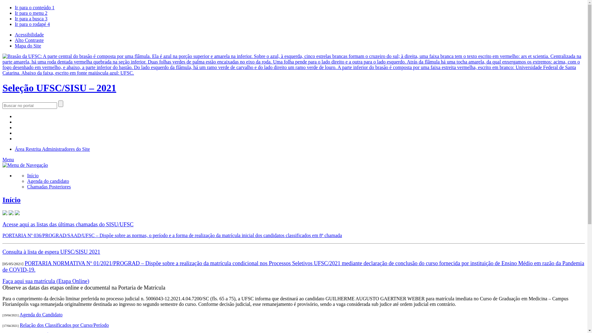 The image size is (592, 333). What do you see at coordinates (29, 40) in the screenshot?
I see `Alto Contraste` at bounding box center [29, 40].